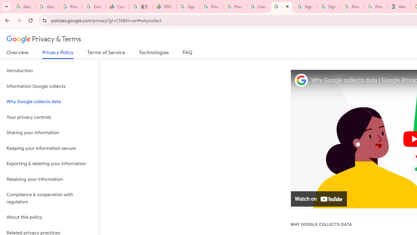  Describe the element at coordinates (50, 217) in the screenshot. I see `About this policy` at that location.